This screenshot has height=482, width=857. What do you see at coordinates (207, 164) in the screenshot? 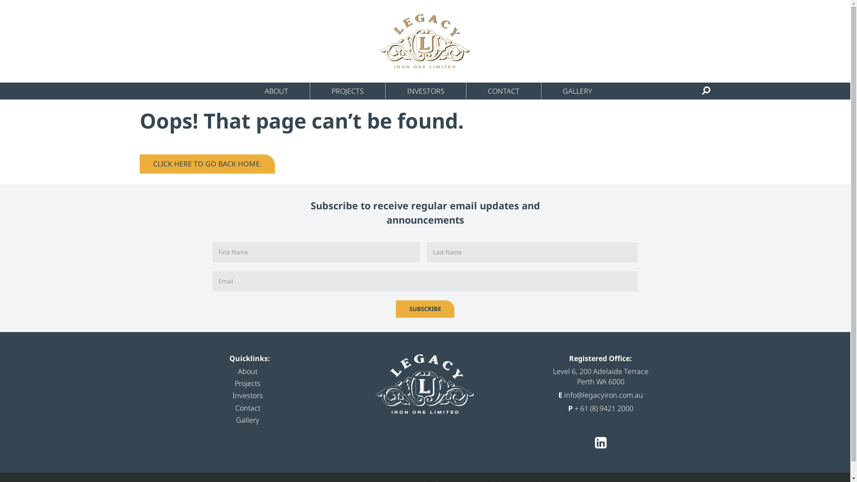
I see `CLICK HERE TO GO BACK HOME.` at bounding box center [207, 164].